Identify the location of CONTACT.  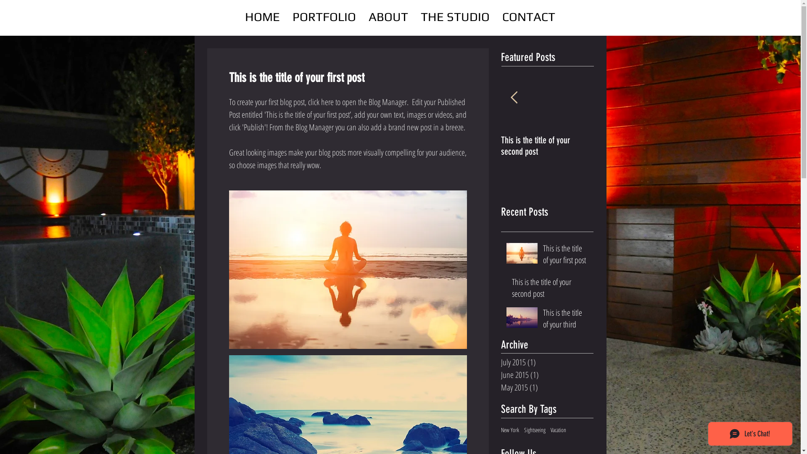
(529, 17).